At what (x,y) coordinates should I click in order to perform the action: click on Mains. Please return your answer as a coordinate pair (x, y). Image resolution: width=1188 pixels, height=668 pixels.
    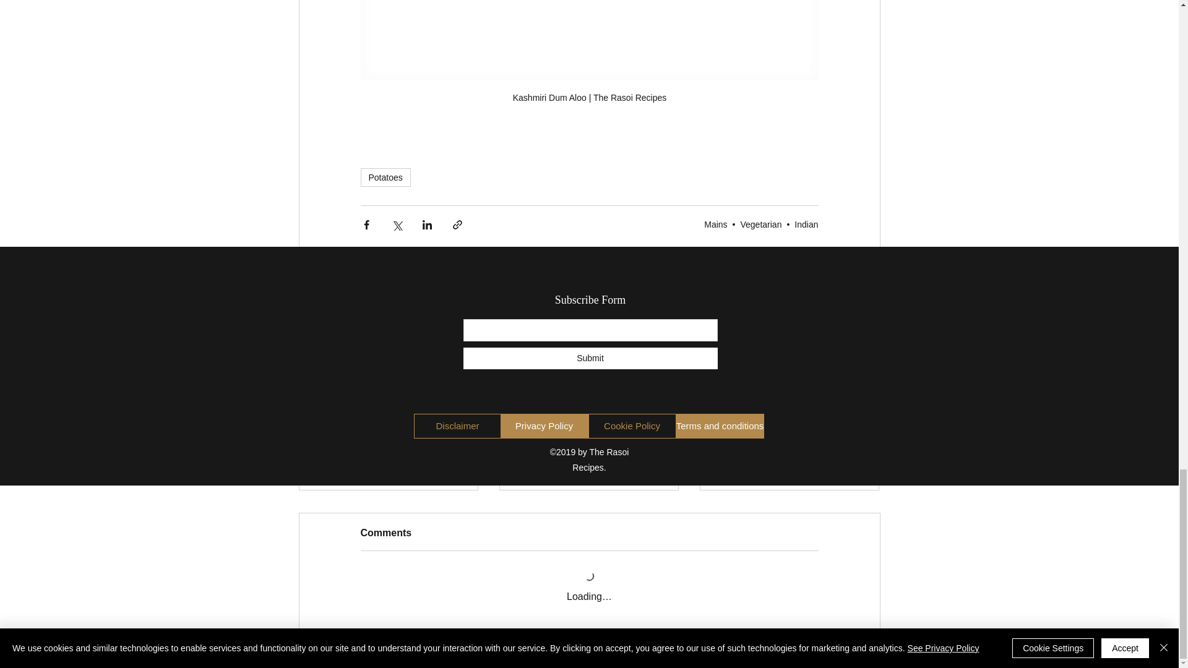
    Looking at the image, I should click on (715, 225).